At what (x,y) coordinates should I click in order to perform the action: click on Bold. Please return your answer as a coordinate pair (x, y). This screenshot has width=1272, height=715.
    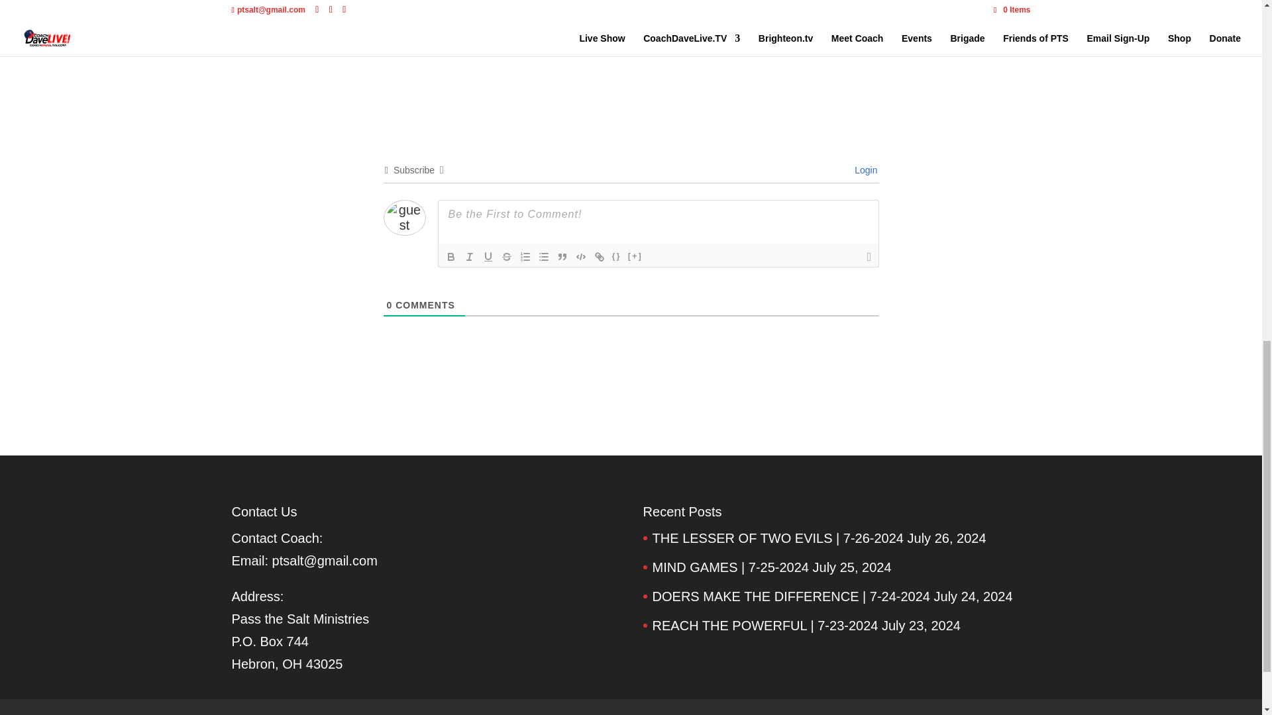
    Looking at the image, I should click on (450, 256).